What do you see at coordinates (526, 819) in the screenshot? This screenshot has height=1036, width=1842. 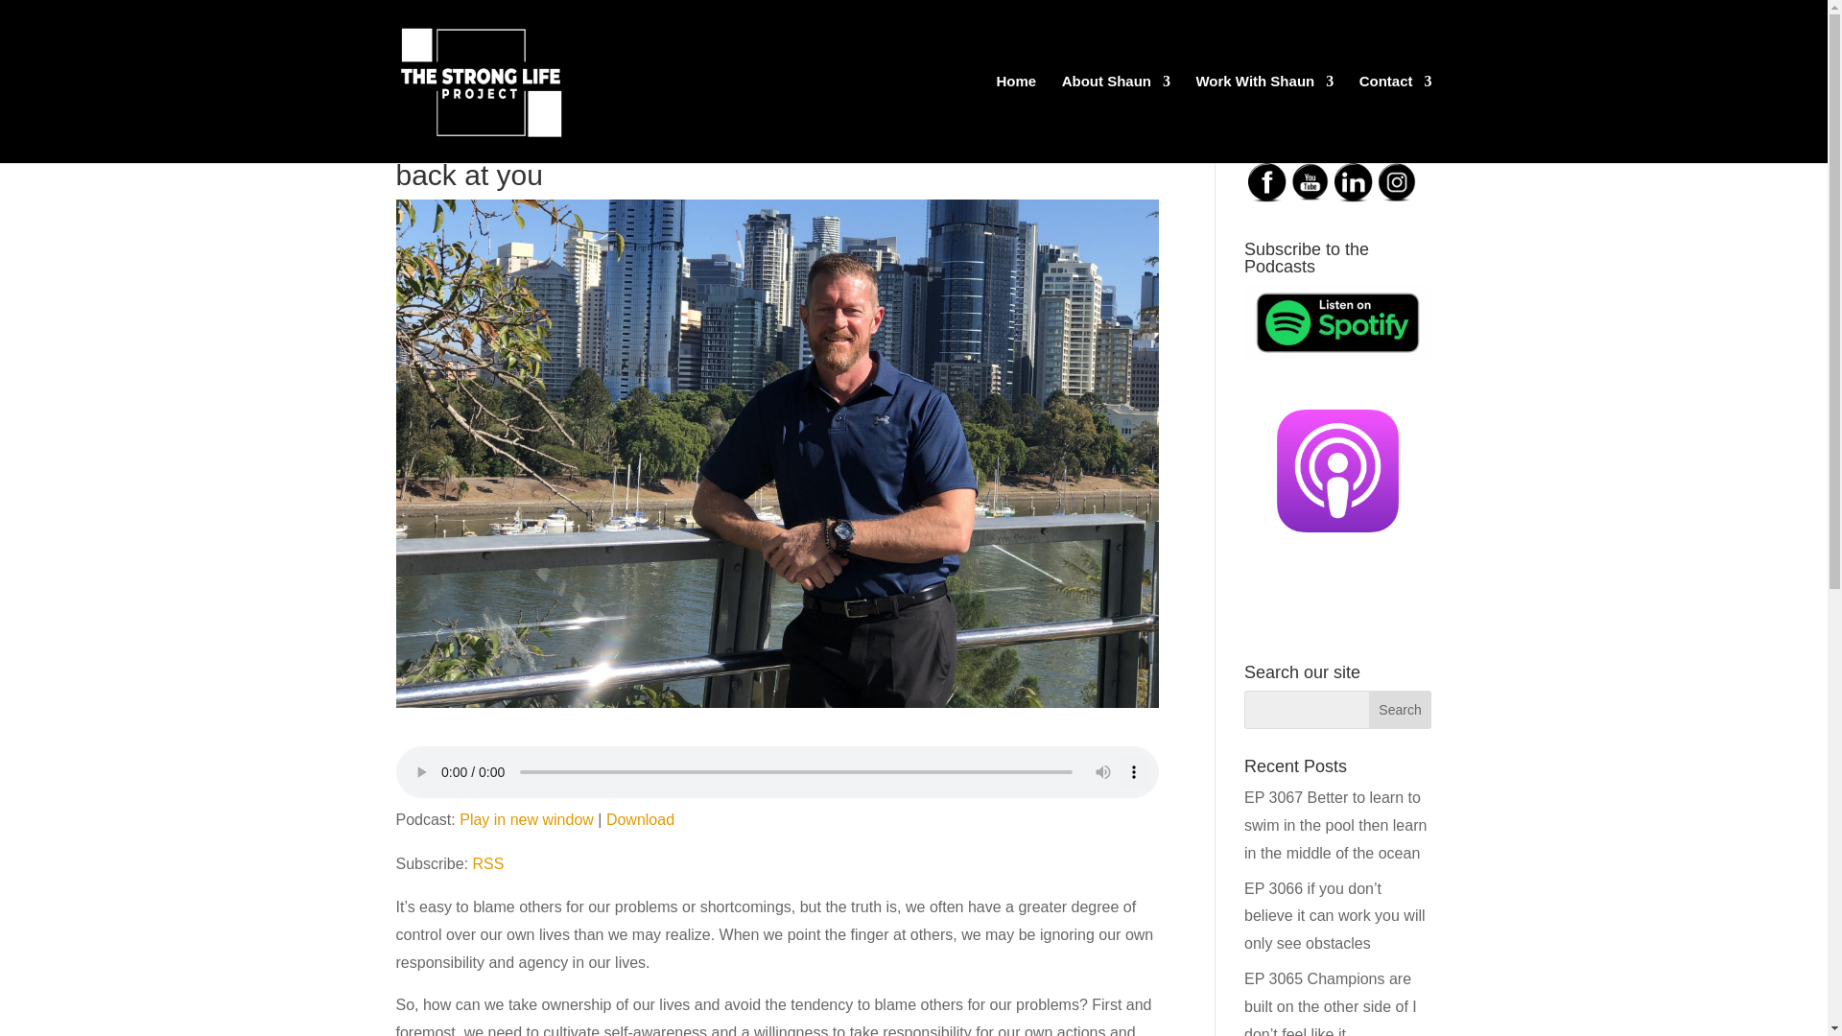 I see `Play in new window` at bounding box center [526, 819].